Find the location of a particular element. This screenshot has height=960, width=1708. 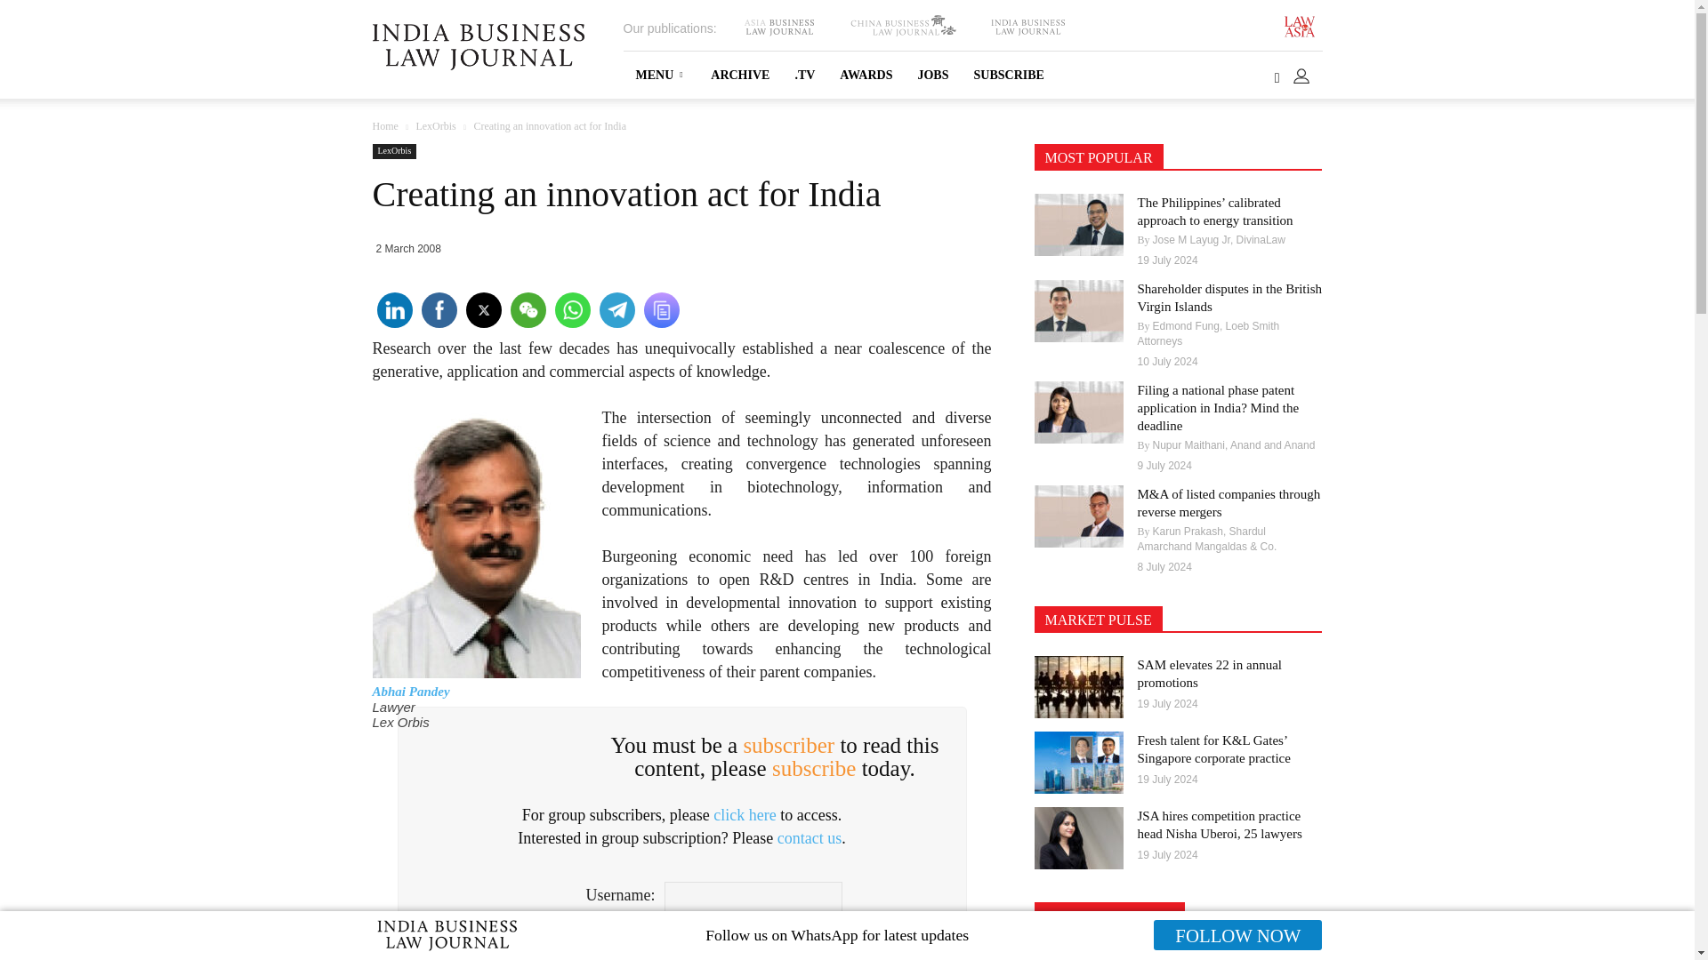

Telegram is located at coordinates (616, 309).